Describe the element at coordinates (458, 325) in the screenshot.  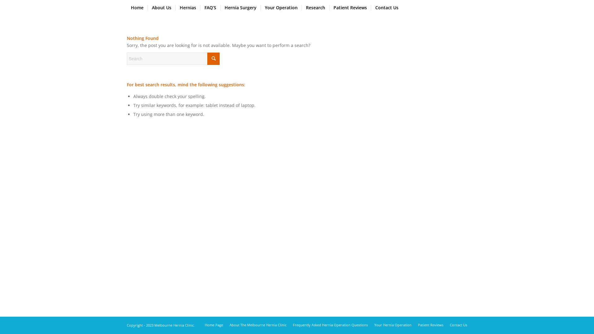
I see `Contact Us` at that location.